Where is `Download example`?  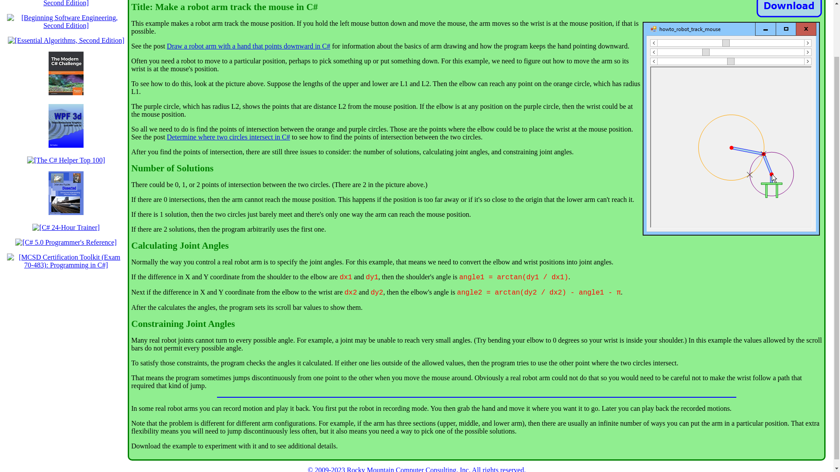 Download example is located at coordinates (789, 9).